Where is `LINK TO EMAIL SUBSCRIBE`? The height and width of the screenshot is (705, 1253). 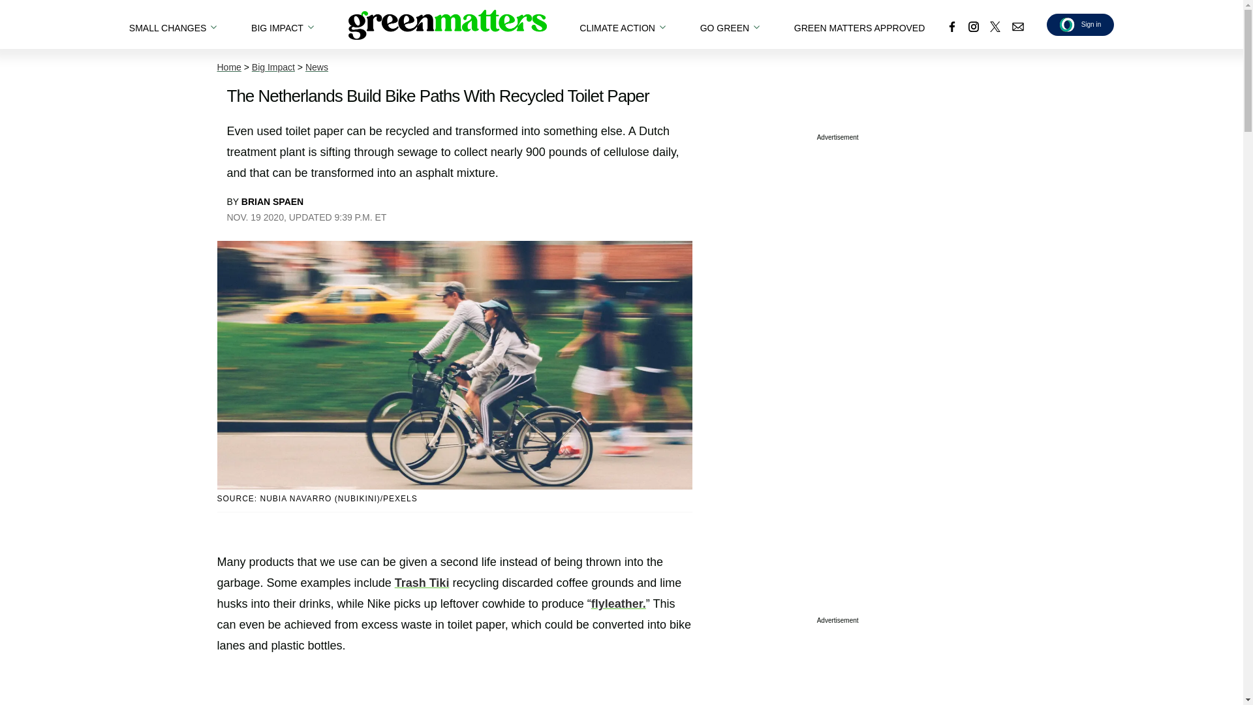
LINK TO EMAIL SUBSCRIBE is located at coordinates (1018, 26).